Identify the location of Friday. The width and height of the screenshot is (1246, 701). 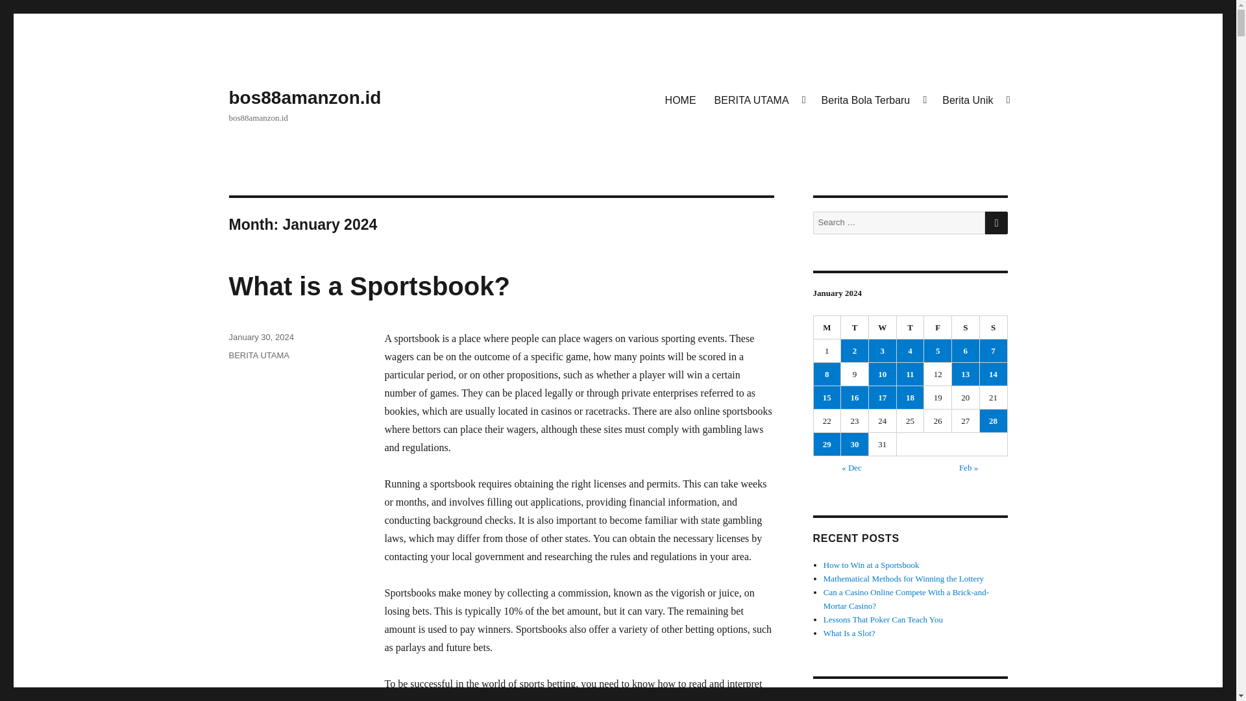
(938, 327).